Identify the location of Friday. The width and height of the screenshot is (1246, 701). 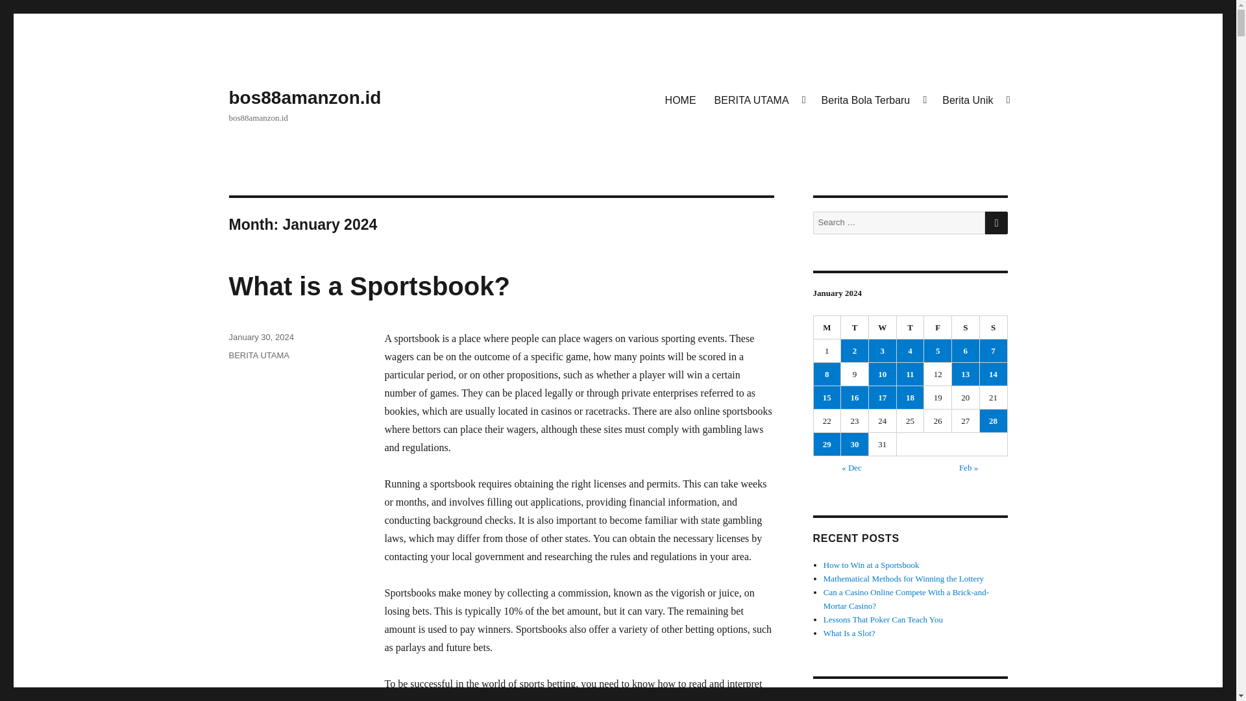
(938, 327).